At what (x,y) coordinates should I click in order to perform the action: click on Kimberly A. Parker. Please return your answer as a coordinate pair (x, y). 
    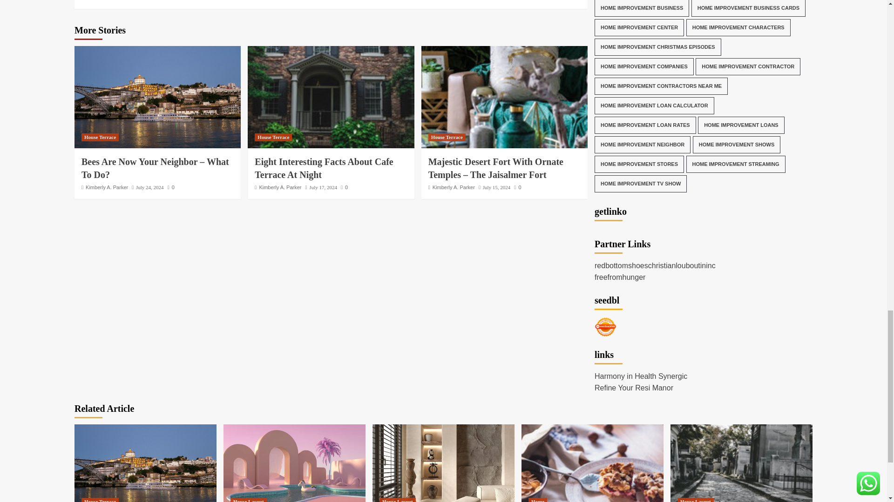
    Looking at the image, I should click on (107, 187).